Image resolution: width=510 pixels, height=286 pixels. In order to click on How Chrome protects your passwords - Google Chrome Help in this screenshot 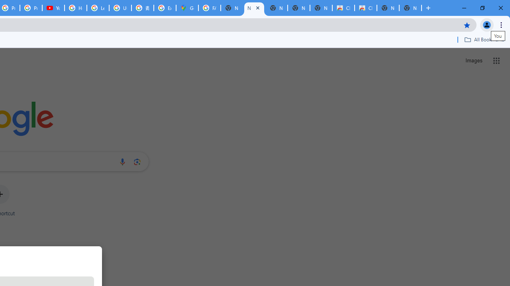, I will do `click(76, 8)`.